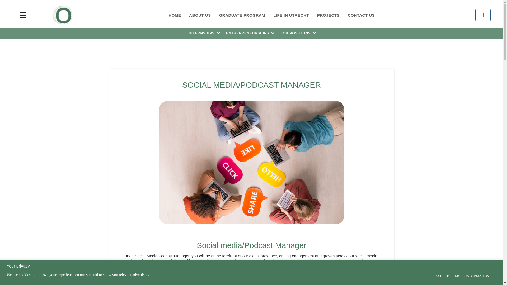 This screenshot has height=285, width=507. I want to click on cropped-ofoundationlogo.png, so click(62, 15).